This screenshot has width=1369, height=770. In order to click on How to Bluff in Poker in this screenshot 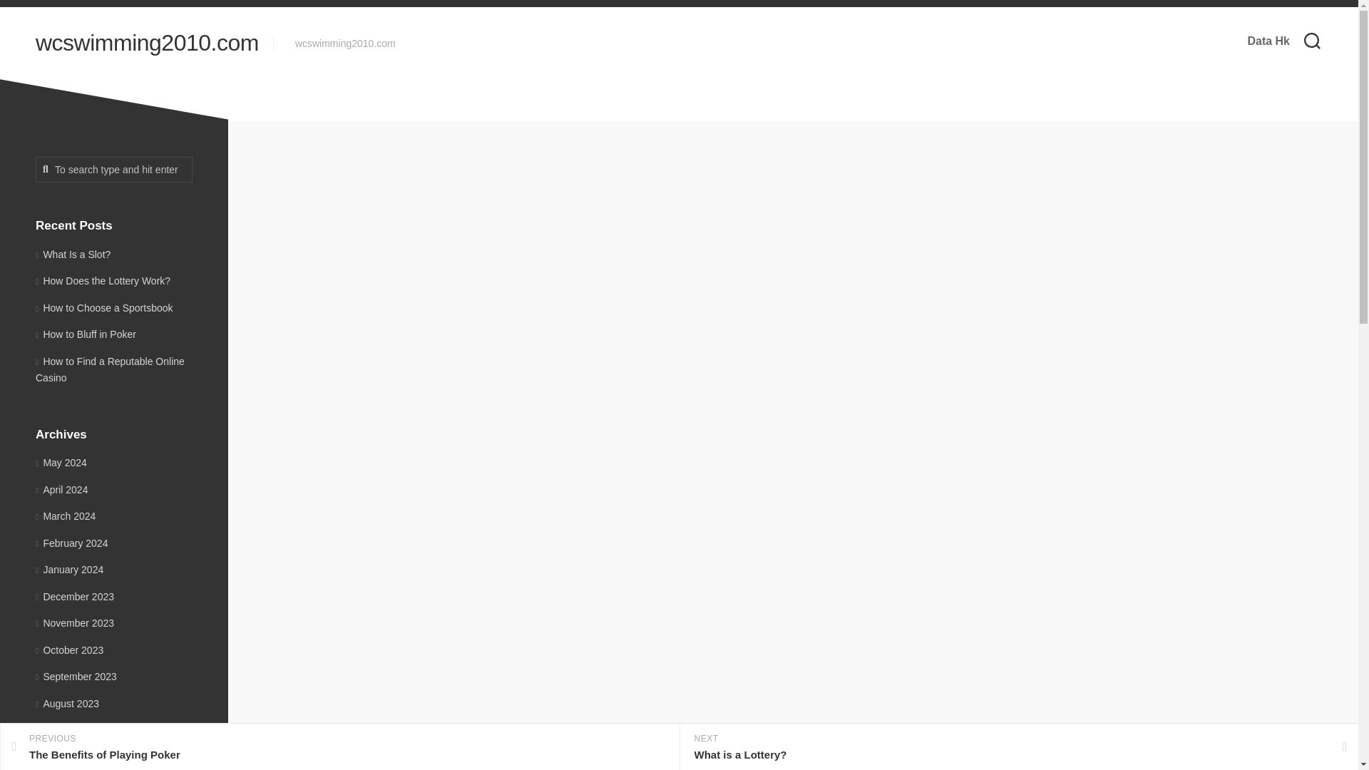, I will do `click(86, 334)`.